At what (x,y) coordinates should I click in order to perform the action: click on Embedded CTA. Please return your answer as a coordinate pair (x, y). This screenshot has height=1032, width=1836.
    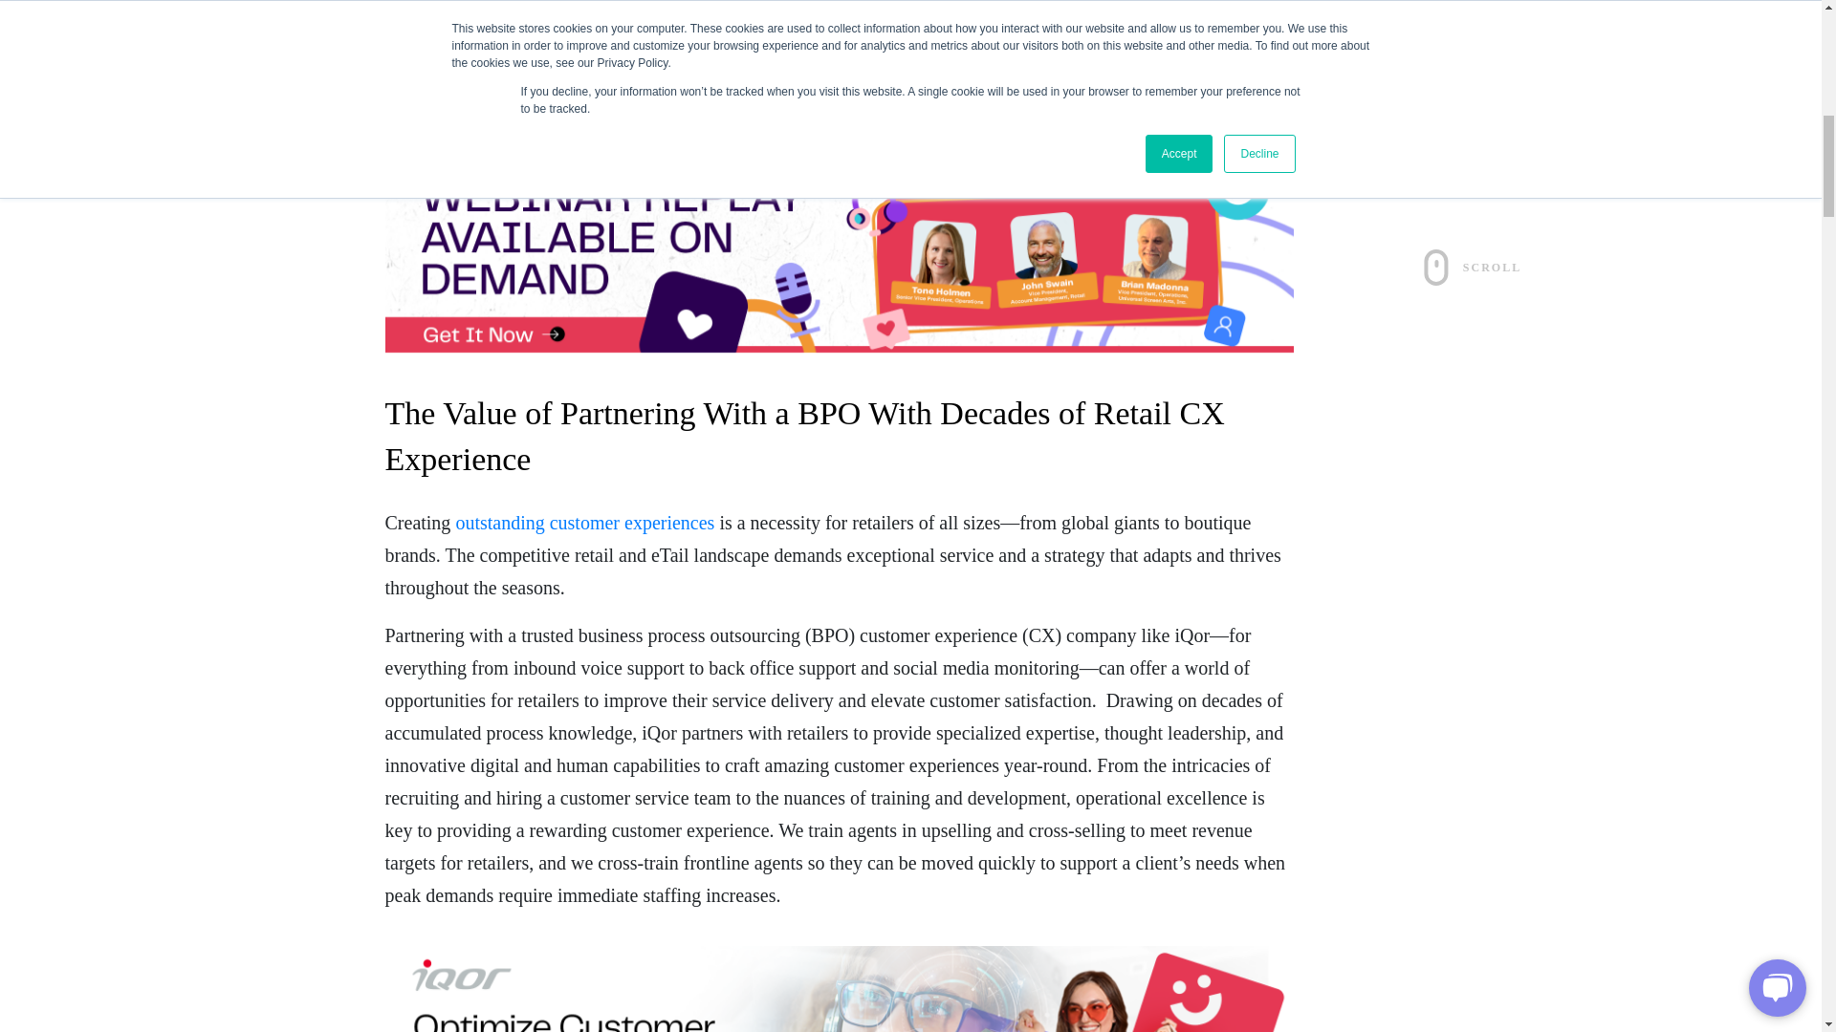
    Looking at the image, I should click on (838, 989).